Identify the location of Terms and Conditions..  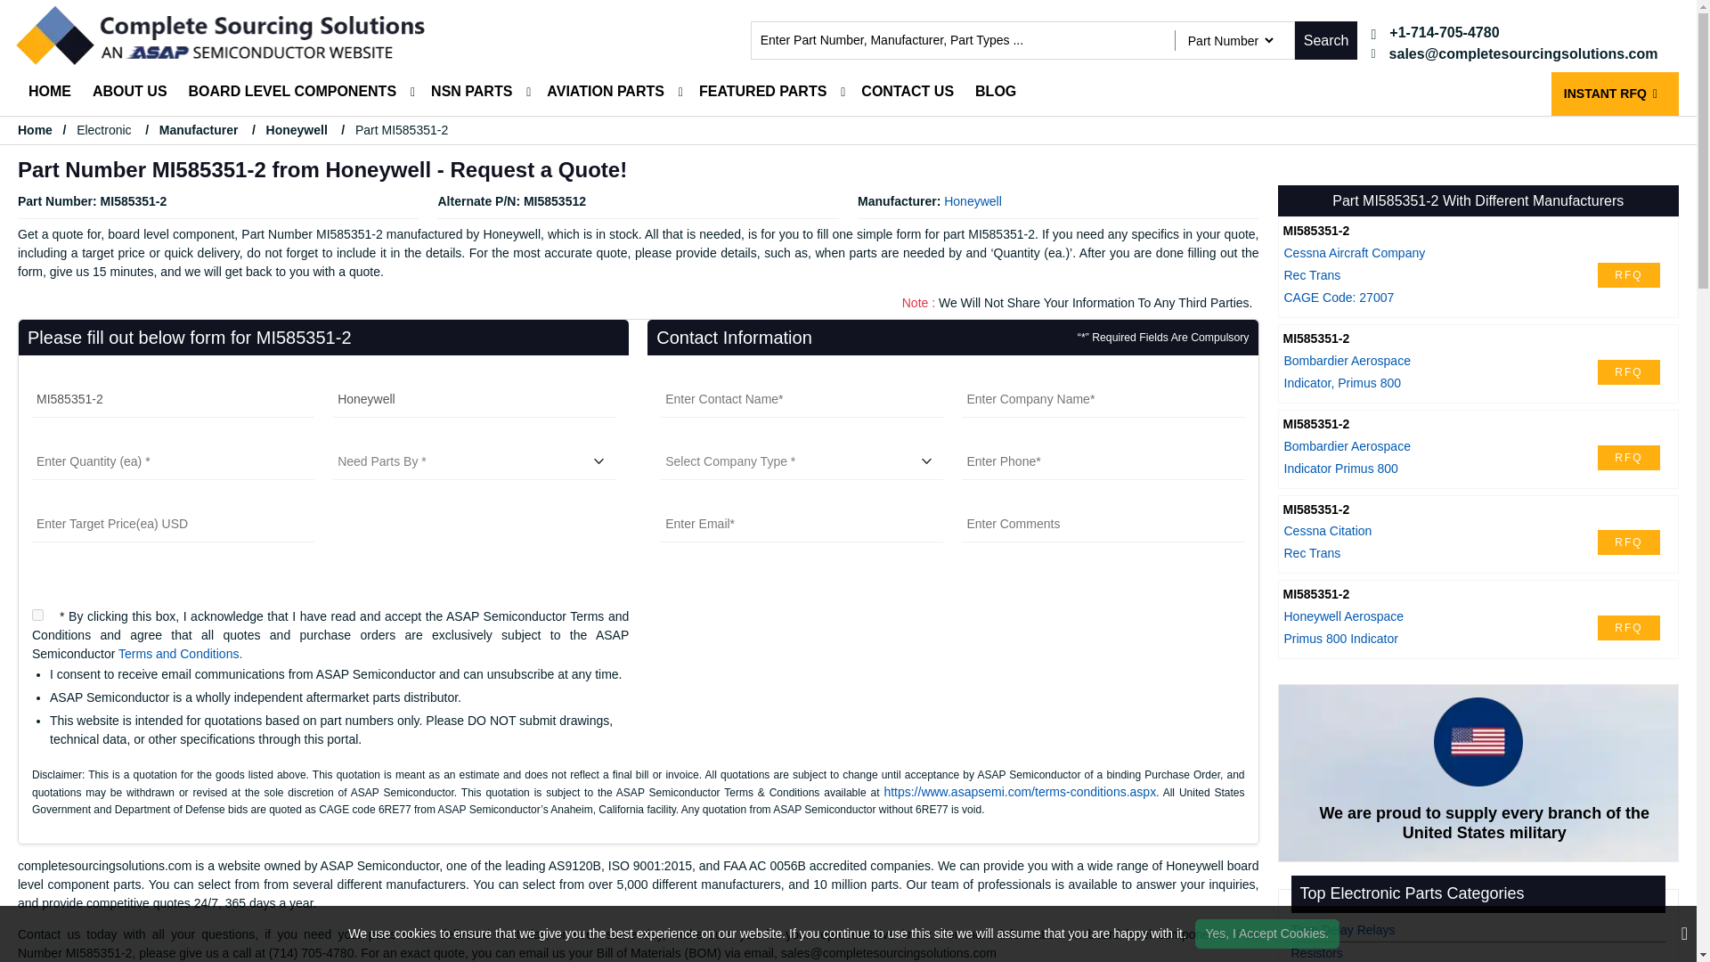
(180, 653).